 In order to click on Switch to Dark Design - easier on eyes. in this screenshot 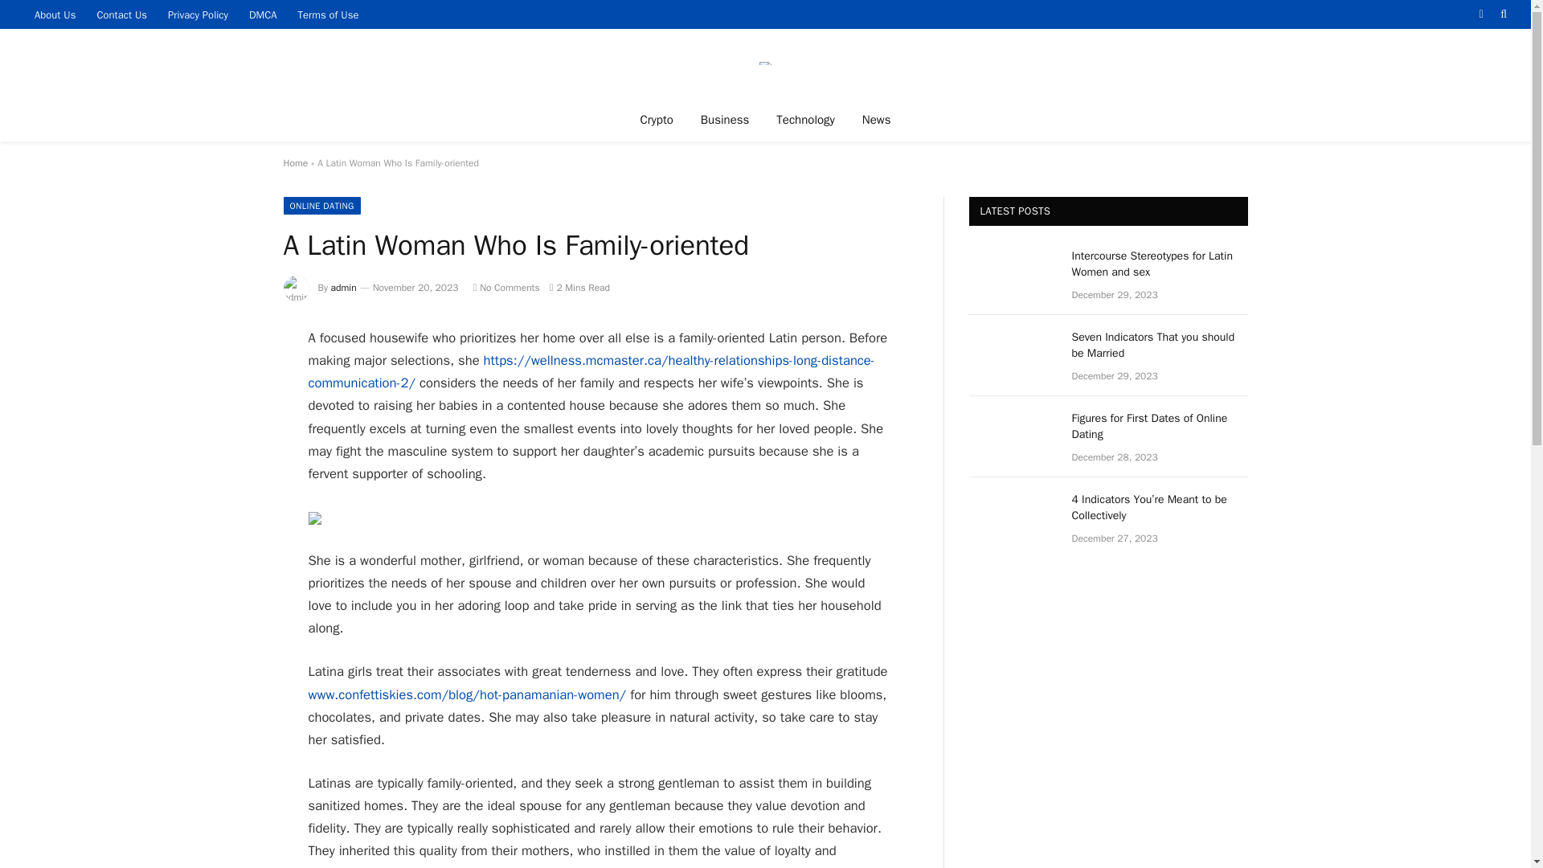, I will do `click(1480, 14)`.